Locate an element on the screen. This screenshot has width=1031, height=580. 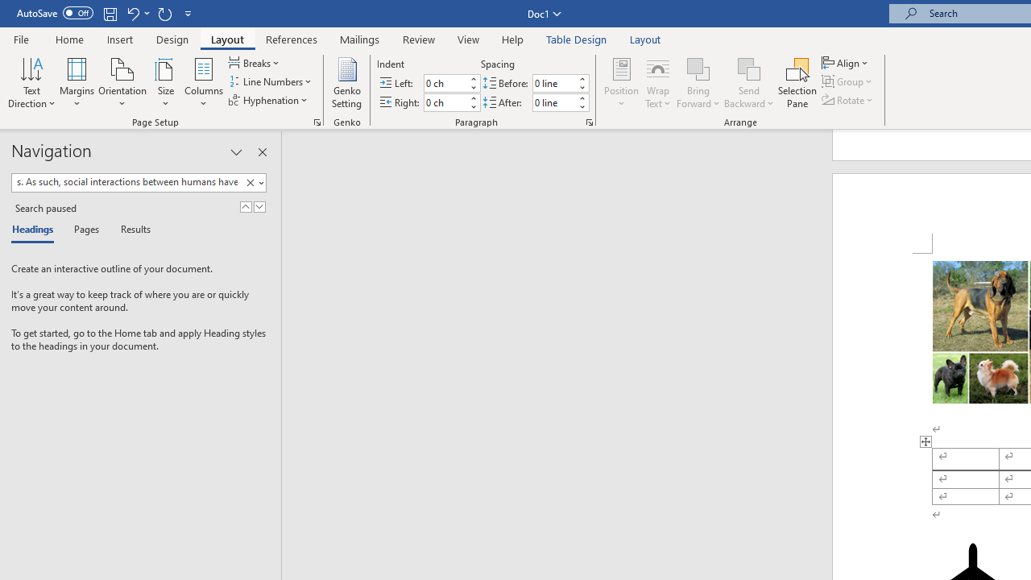
Rotate is located at coordinates (849, 100).